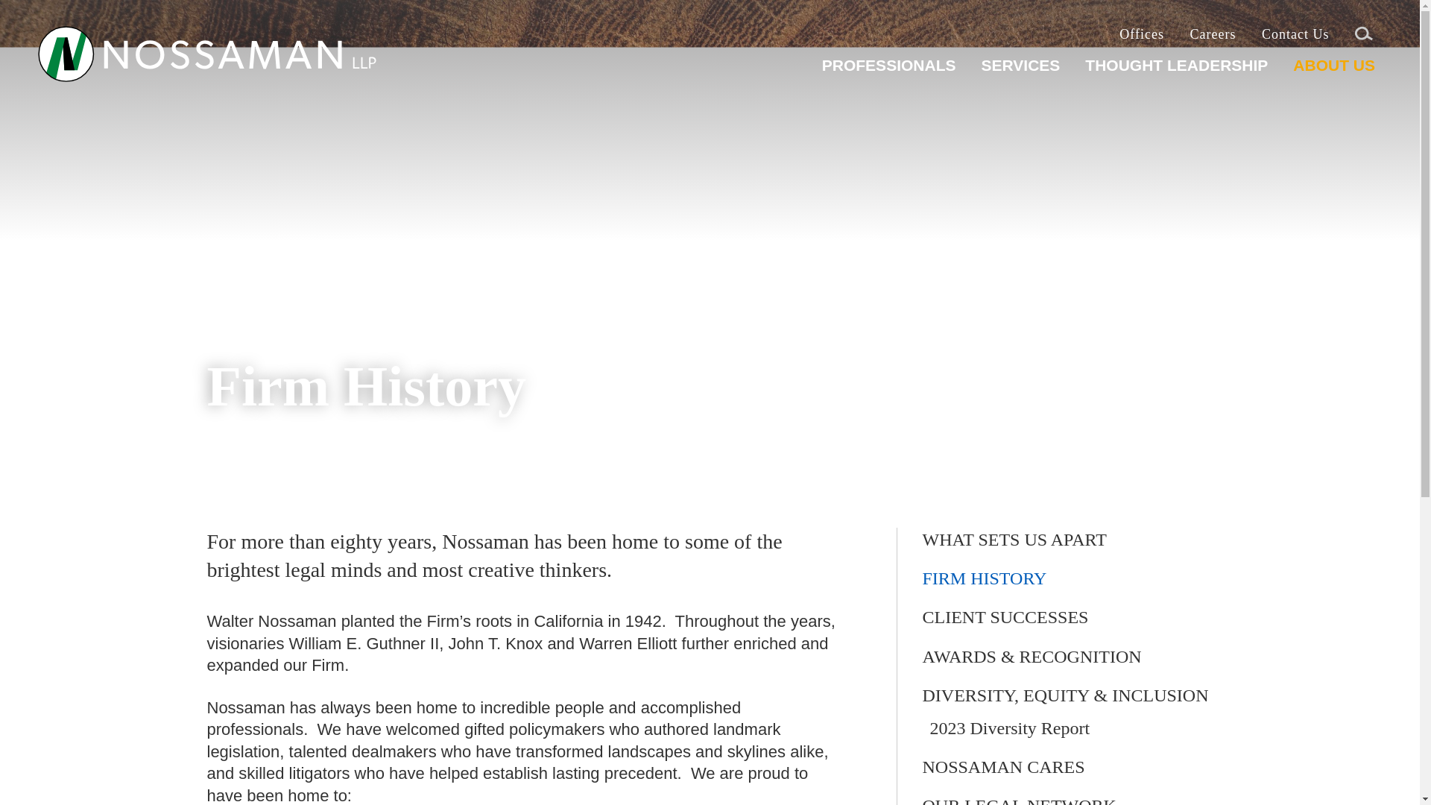  I want to click on FIRM HISTORY, so click(985, 578).